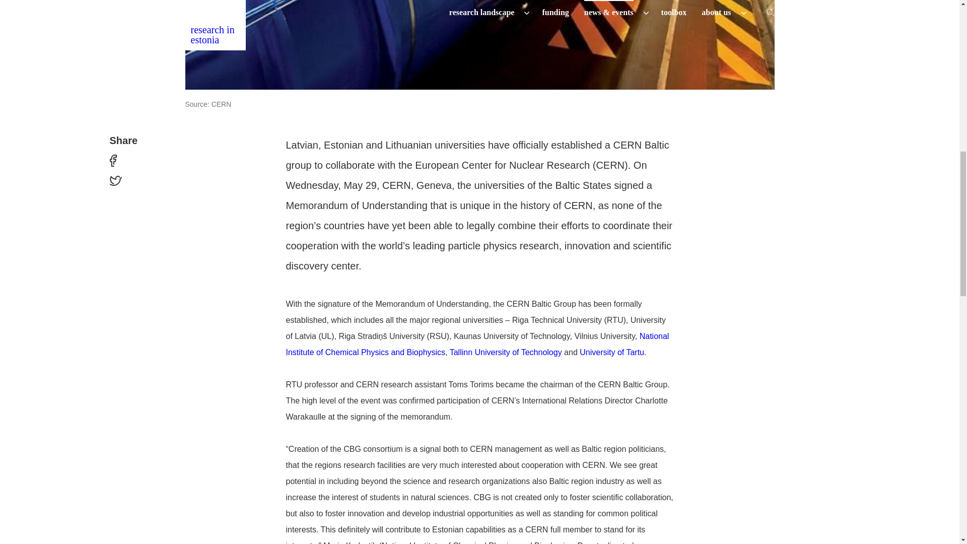  I want to click on National Institute of Chemical Physics and Biophysics, so click(477, 344).